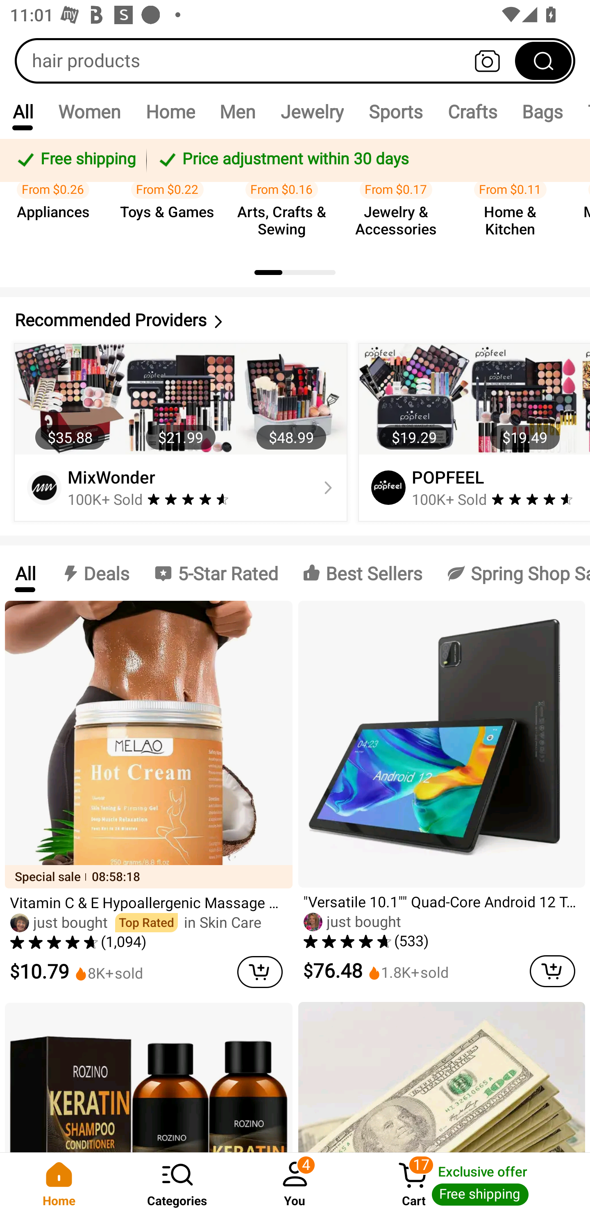 The width and height of the screenshot is (590, 1213). What do you see at coordinates (295, 320) in the screenshot?
I see `Recommended Providers` at bounding box center [295, 320].